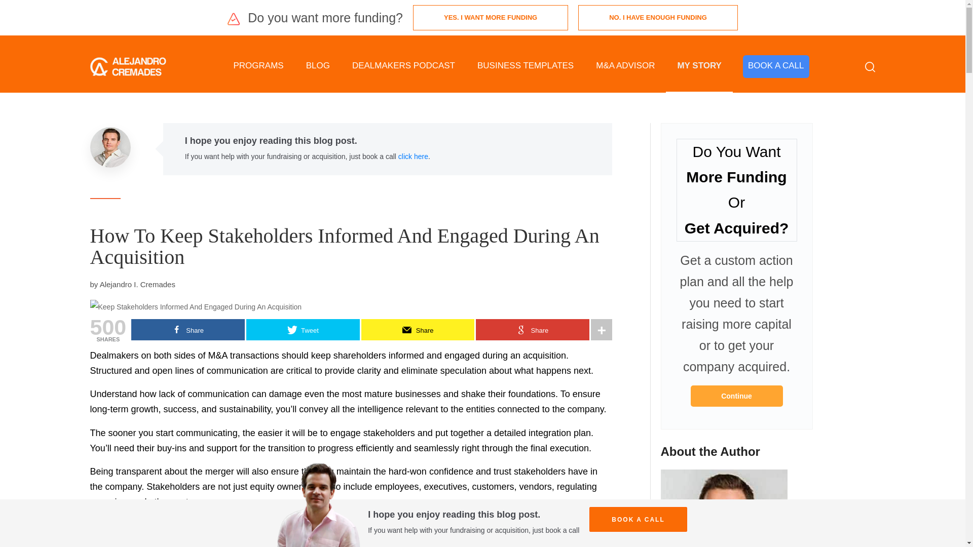  I want to click on BUSINESS TEMPLATES, so click(525, 66).